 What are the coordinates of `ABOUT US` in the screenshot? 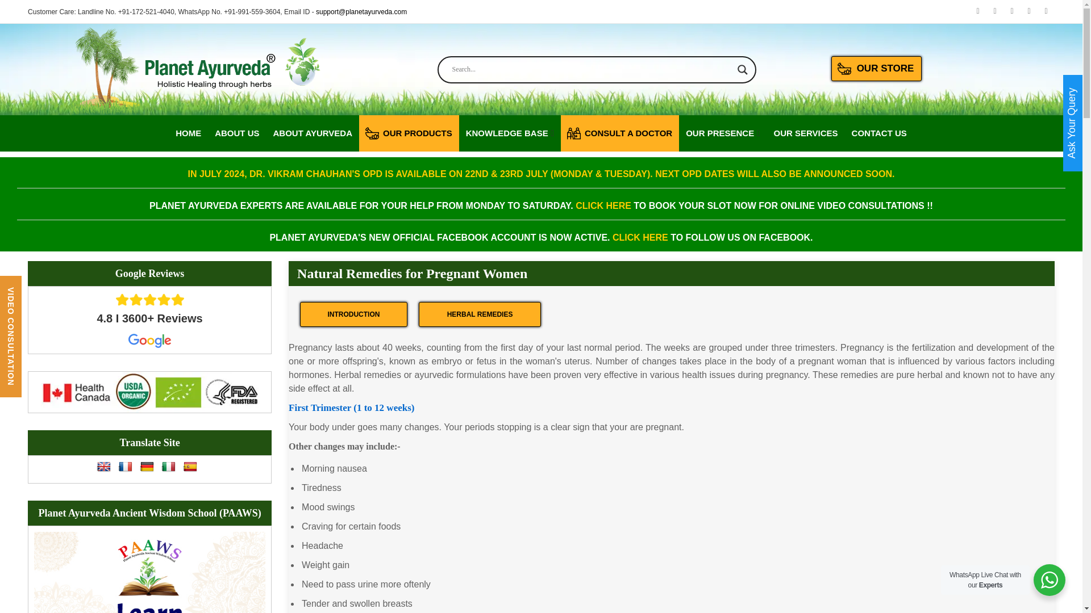 It's located at (237, 133).